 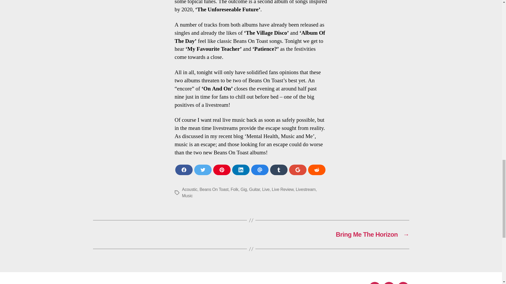 I want to click on Share via Email, so click(x=259, y=170).